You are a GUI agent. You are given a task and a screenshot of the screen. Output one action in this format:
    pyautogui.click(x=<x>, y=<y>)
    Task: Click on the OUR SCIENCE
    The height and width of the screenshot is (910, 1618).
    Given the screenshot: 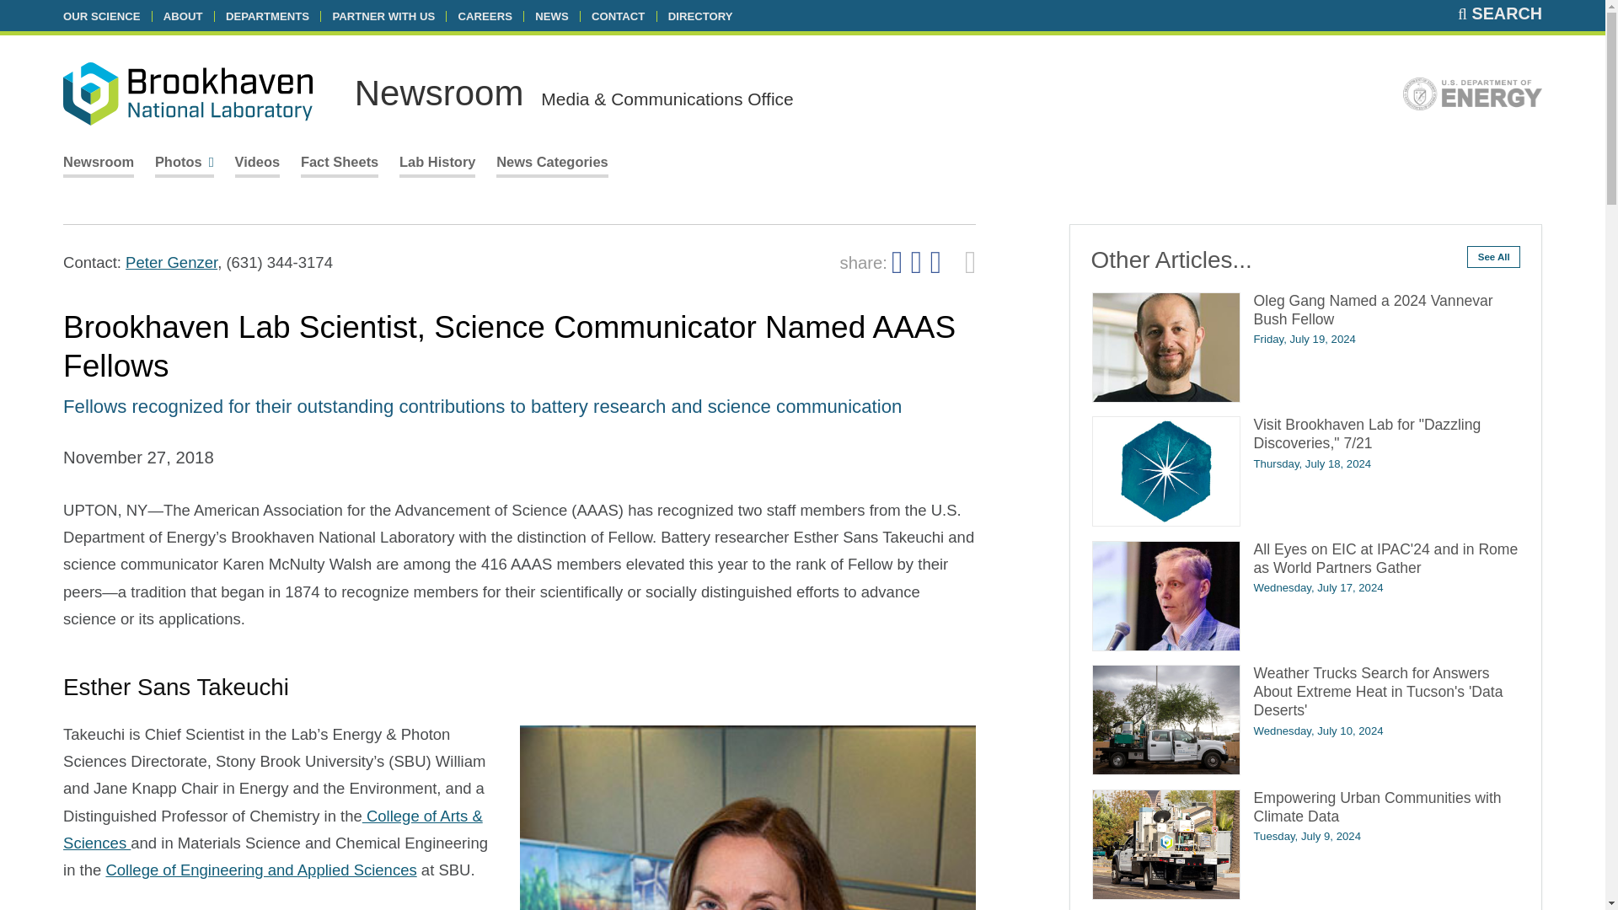 What is the action you would take?
    pyautogui.click(x=101, y=16)
    